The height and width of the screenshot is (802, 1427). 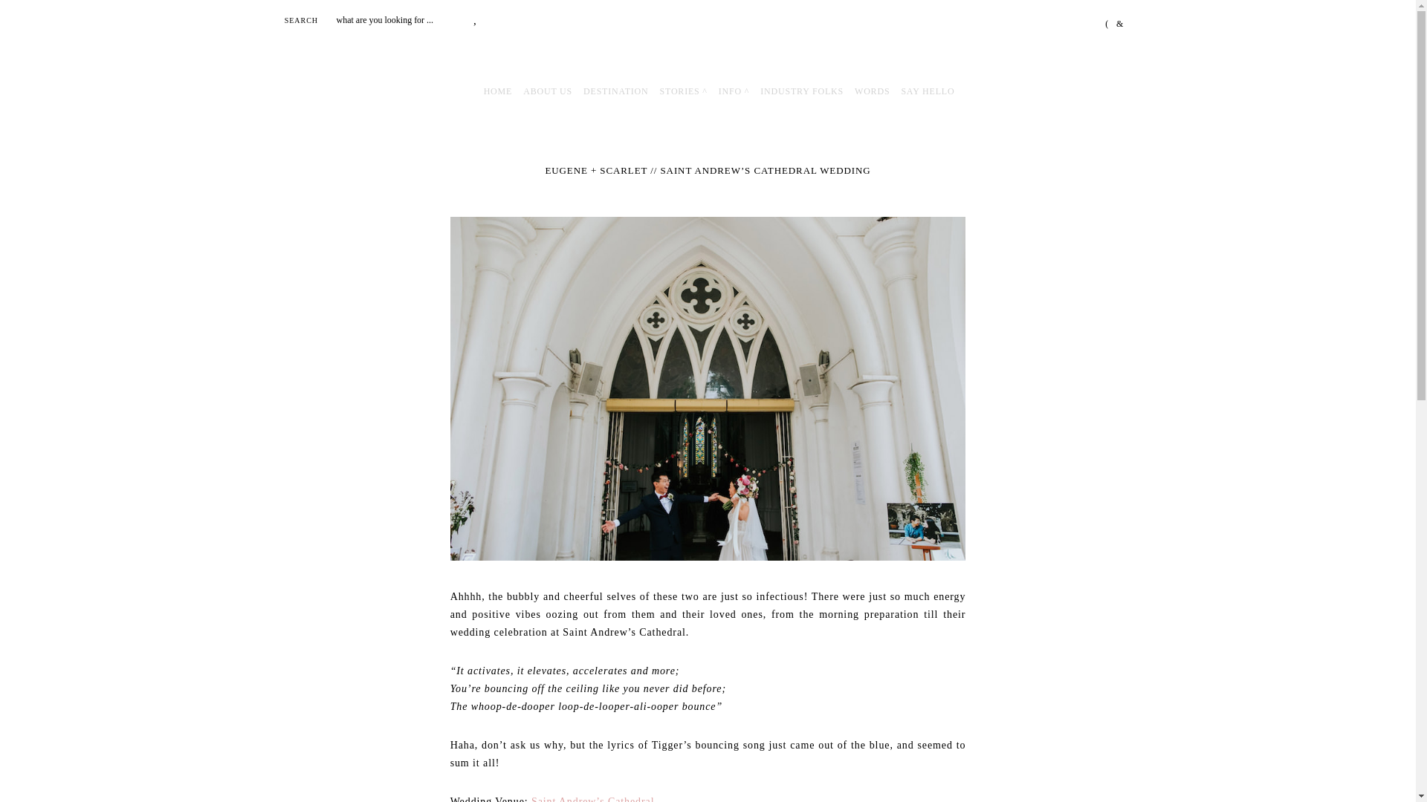 I want to click on ABOUT US, so click(x=547, y=91).